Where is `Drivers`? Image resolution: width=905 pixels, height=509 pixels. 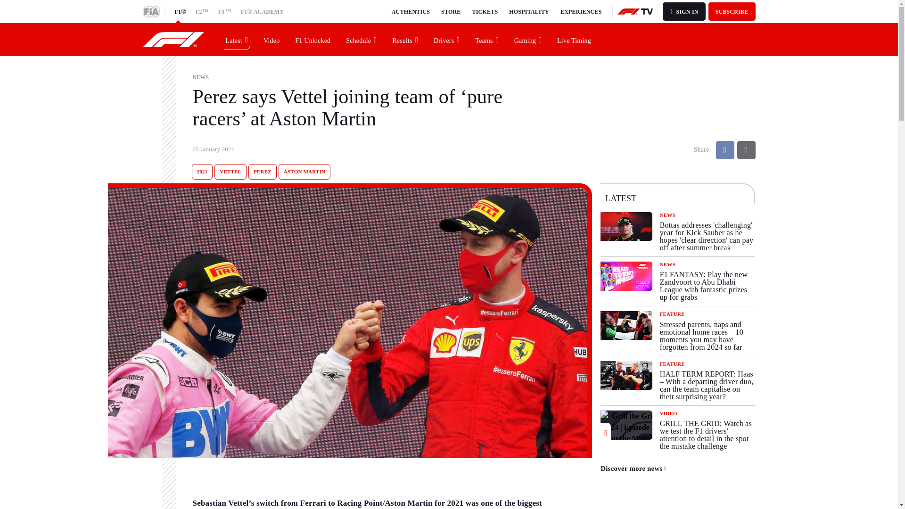 Drivers is located at coordinates (447, 39).